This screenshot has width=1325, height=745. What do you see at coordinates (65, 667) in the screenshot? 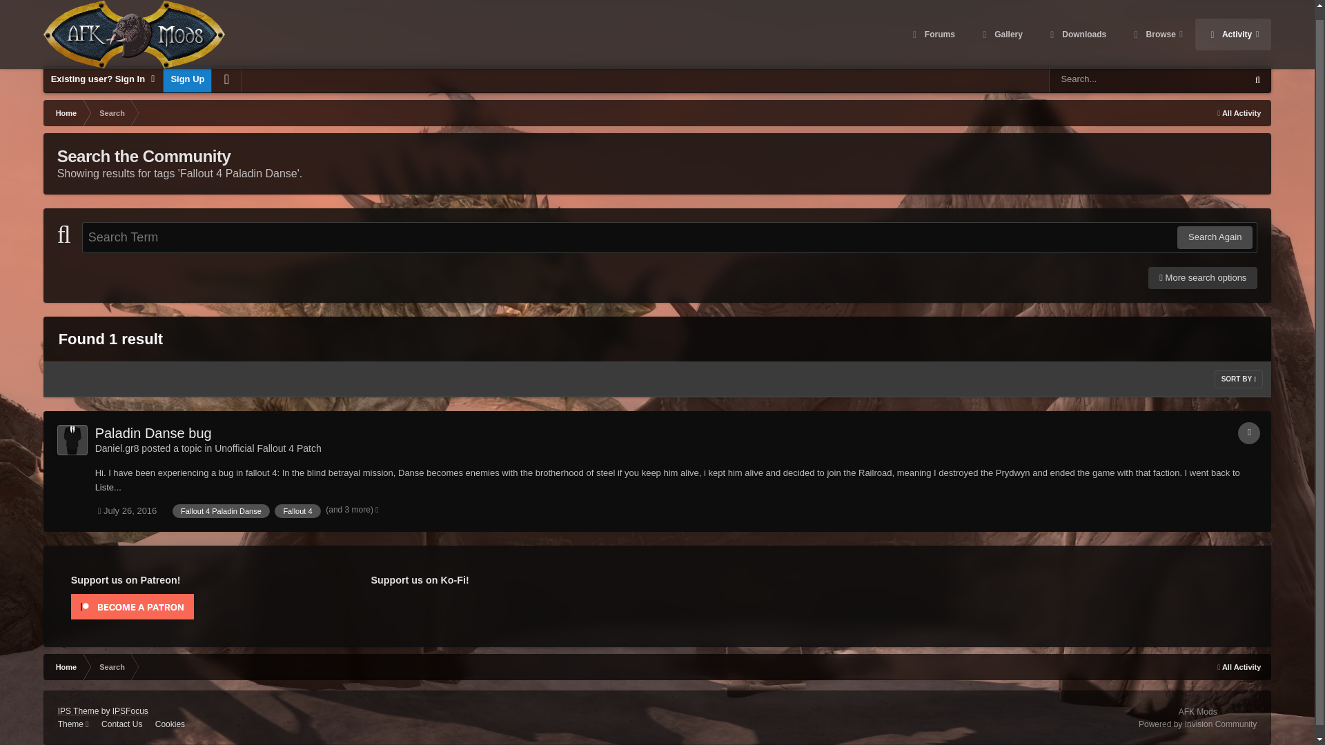
I see `Home` at bounding box center [65, 667].